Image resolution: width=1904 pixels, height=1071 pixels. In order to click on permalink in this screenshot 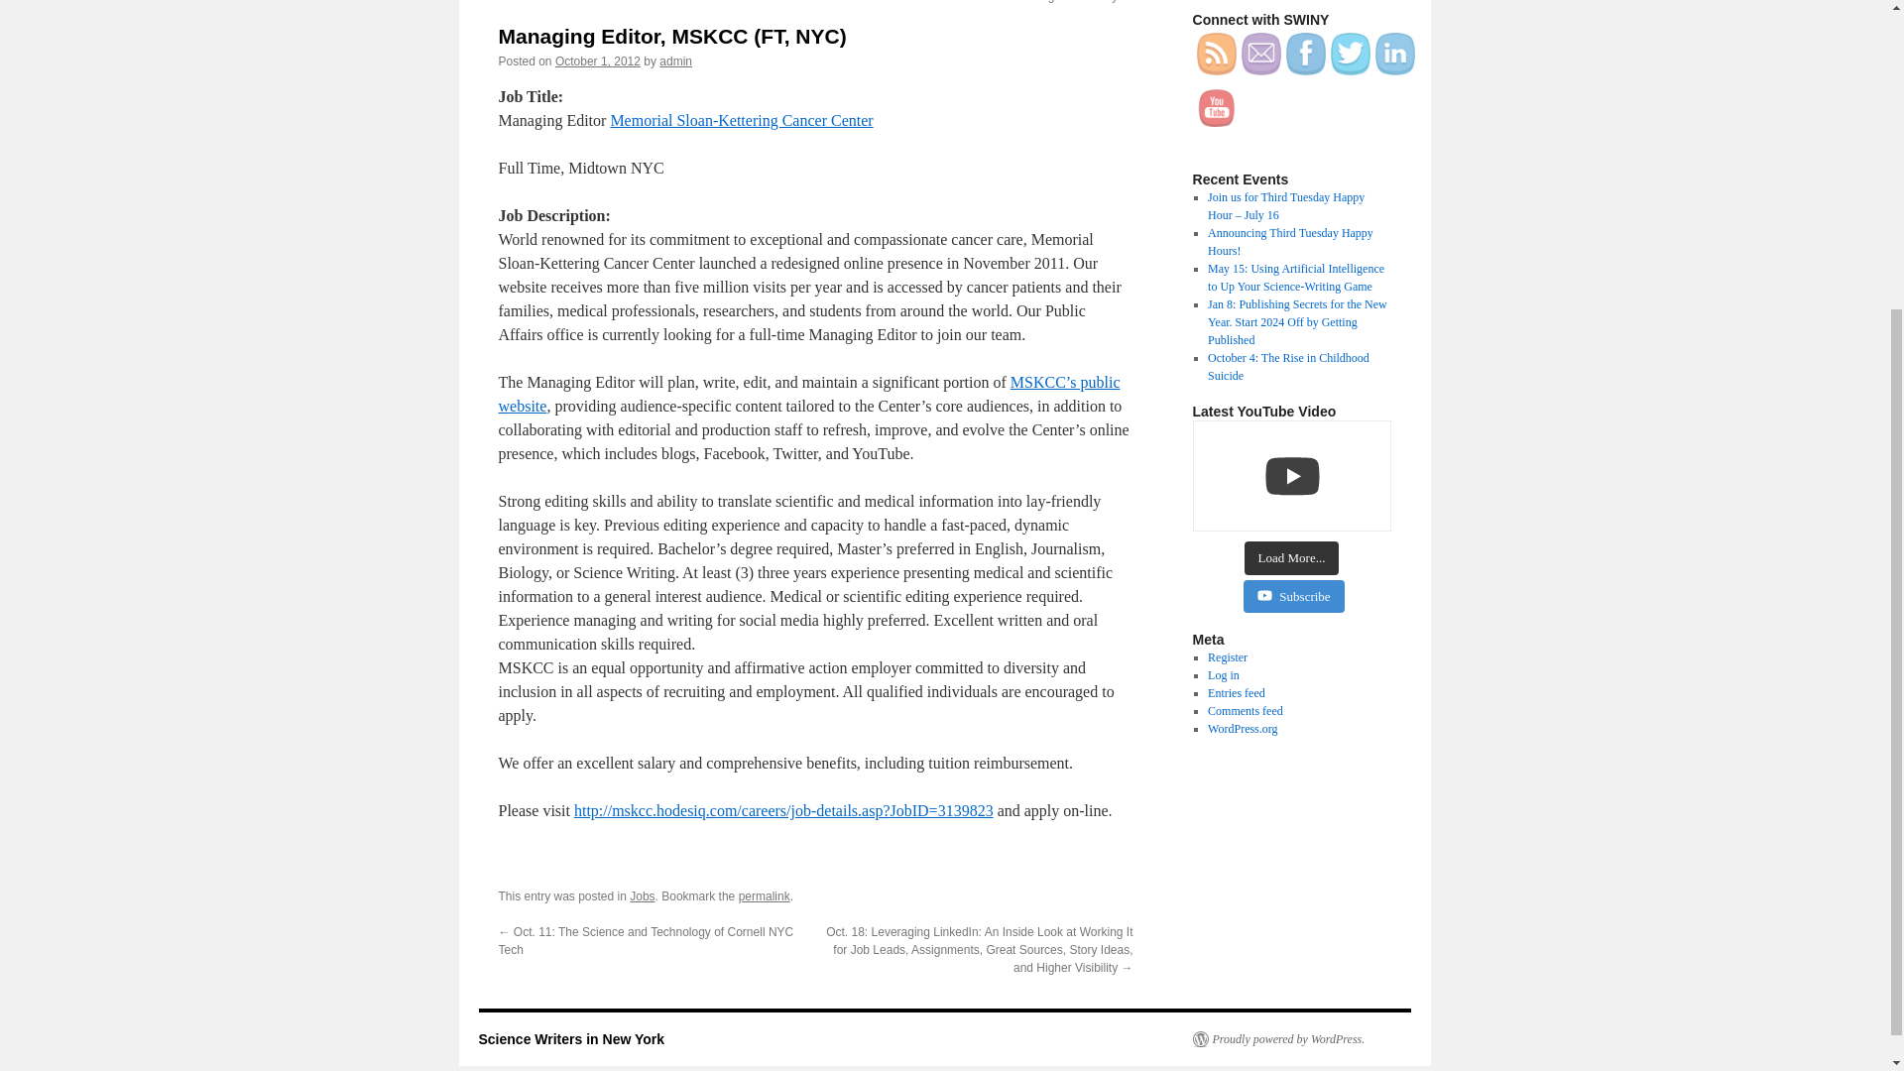, I will do `click(764, 896)`.